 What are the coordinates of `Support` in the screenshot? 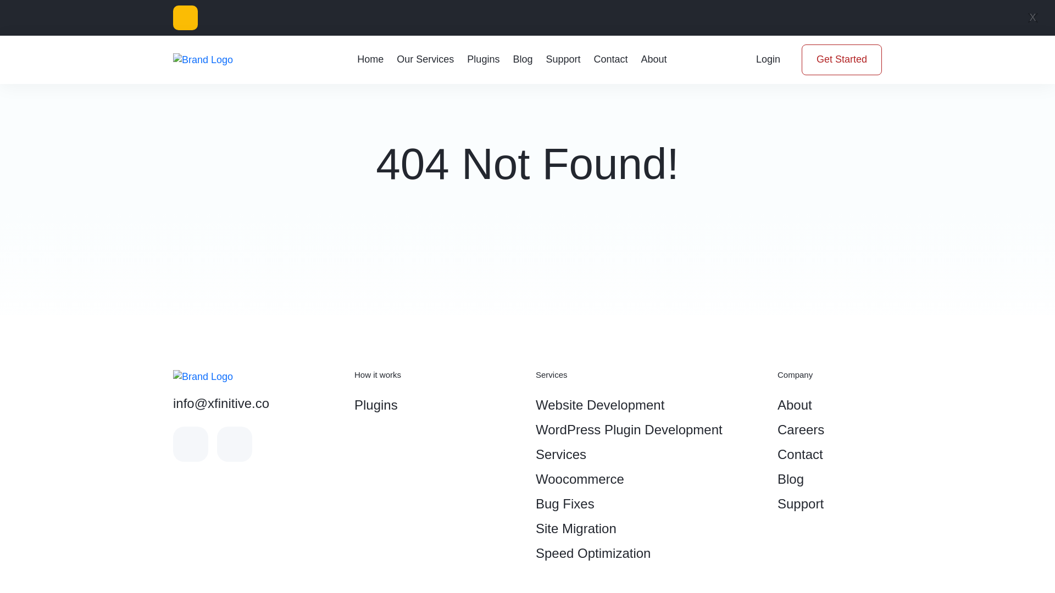 It's located at (563, 59).